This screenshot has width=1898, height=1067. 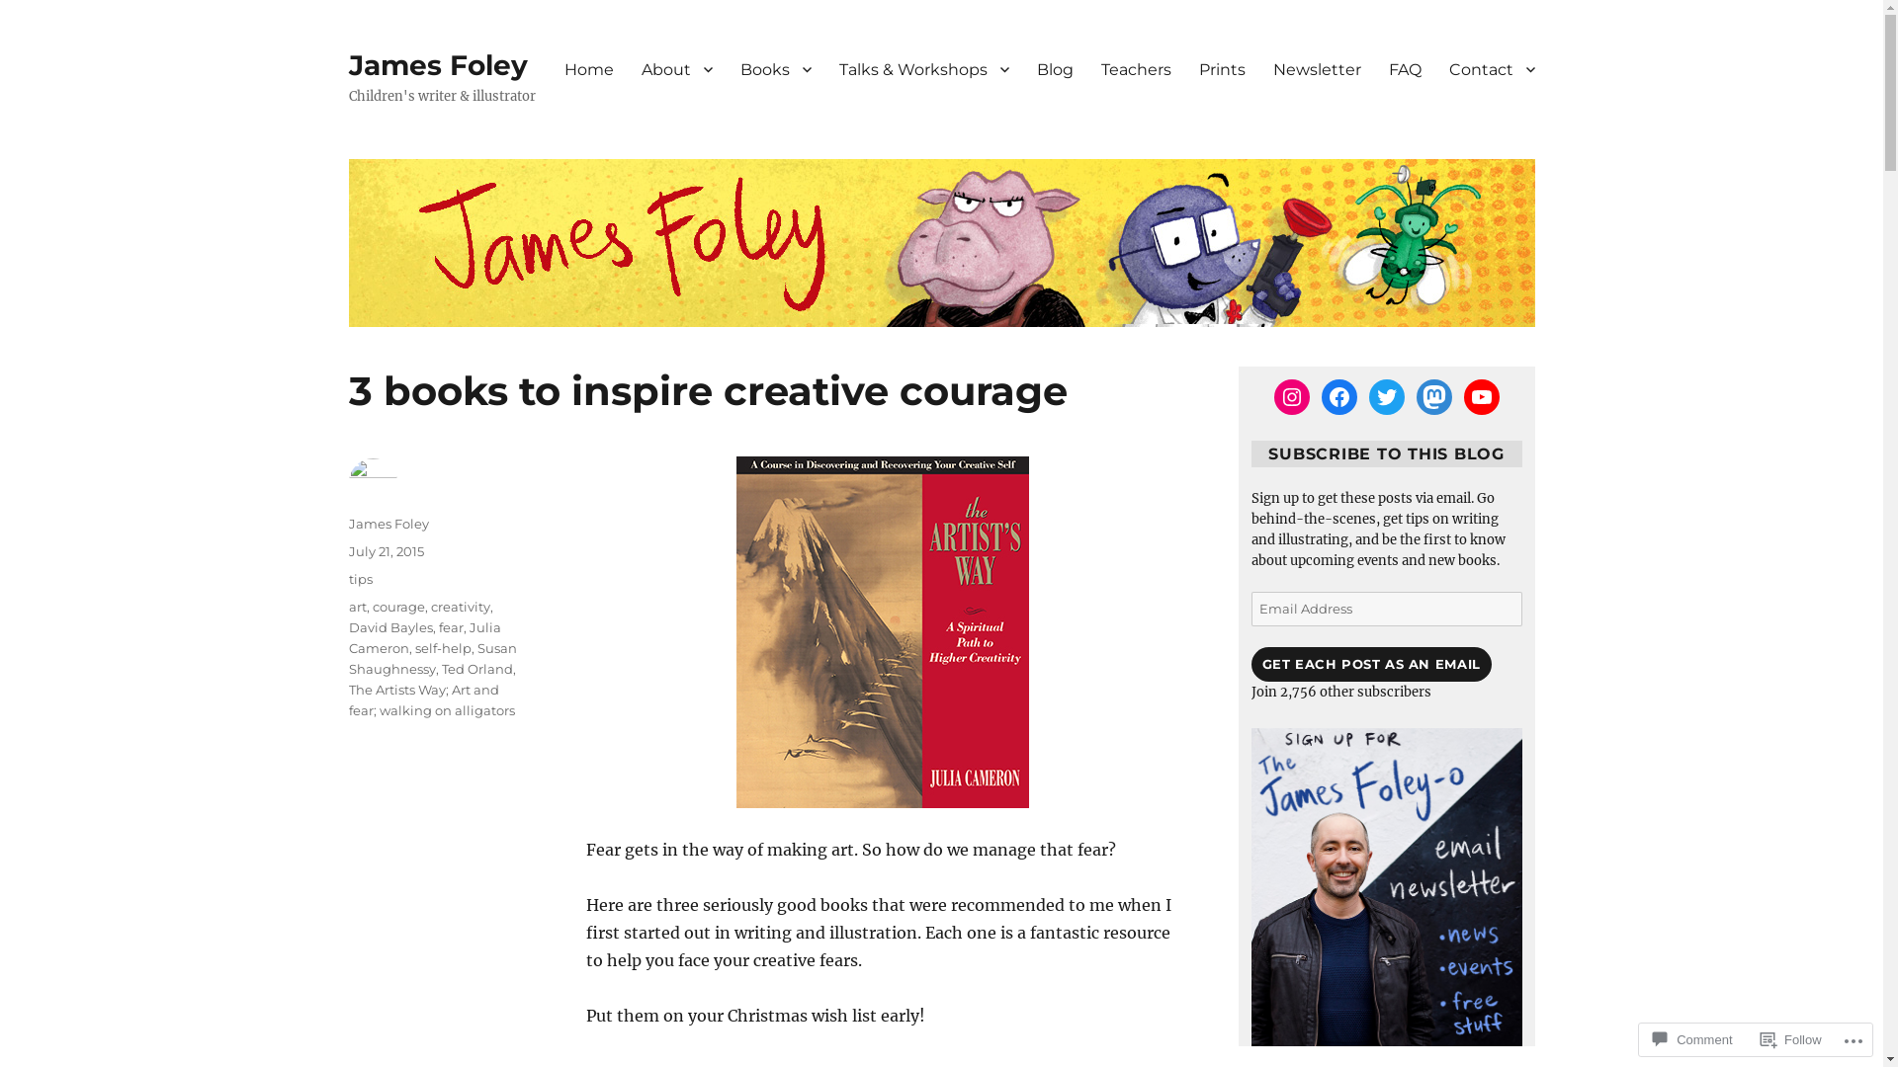 What do you see at coordinates (676, 69) in the screenshot?
I see `About` at bounding box center [676, 69].